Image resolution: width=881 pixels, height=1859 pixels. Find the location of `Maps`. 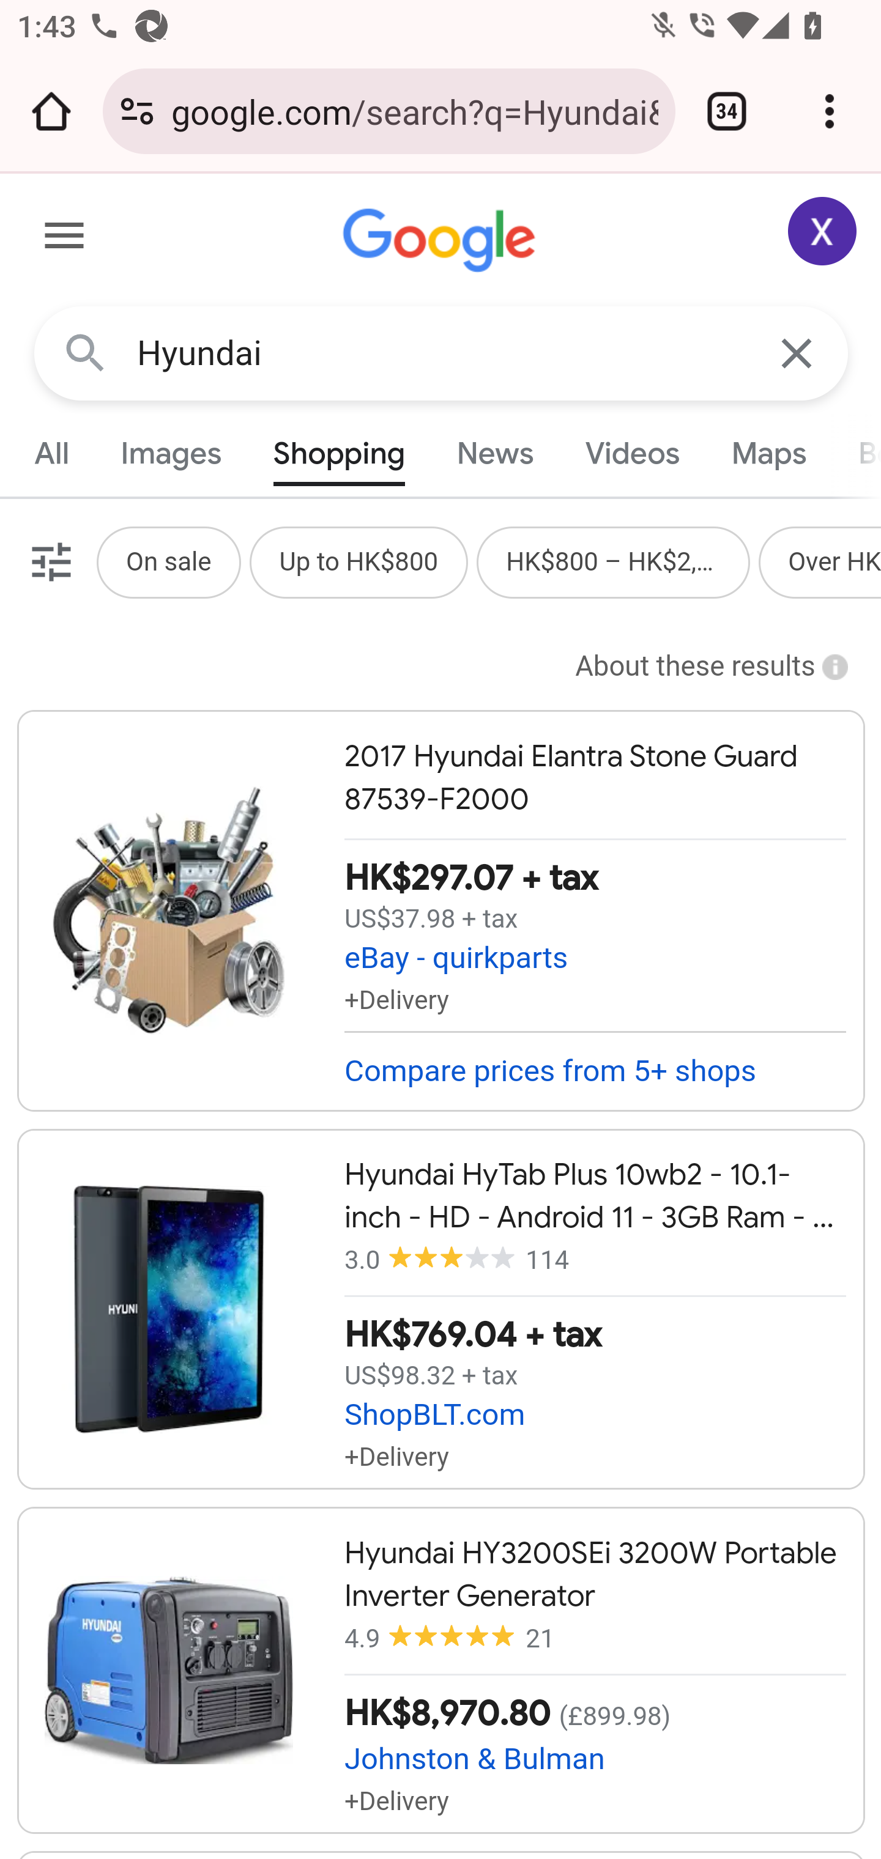

Maps is located at coordinates (768, 453).